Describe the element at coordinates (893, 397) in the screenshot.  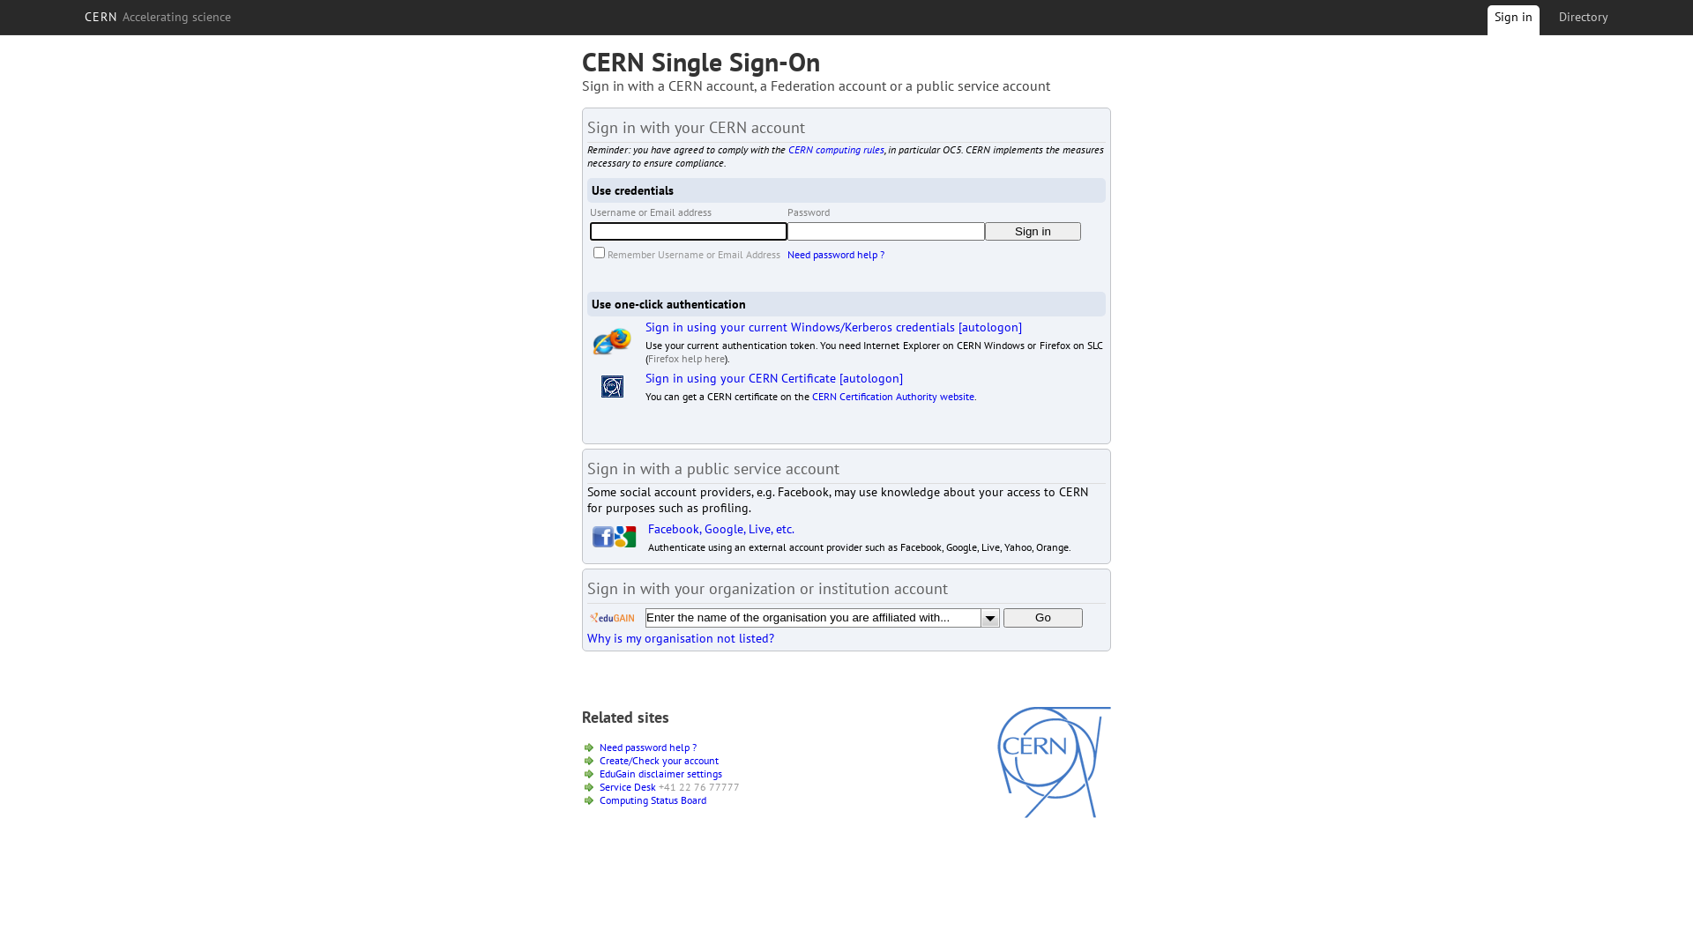
I see `CERN Certification Authority website` at that location.